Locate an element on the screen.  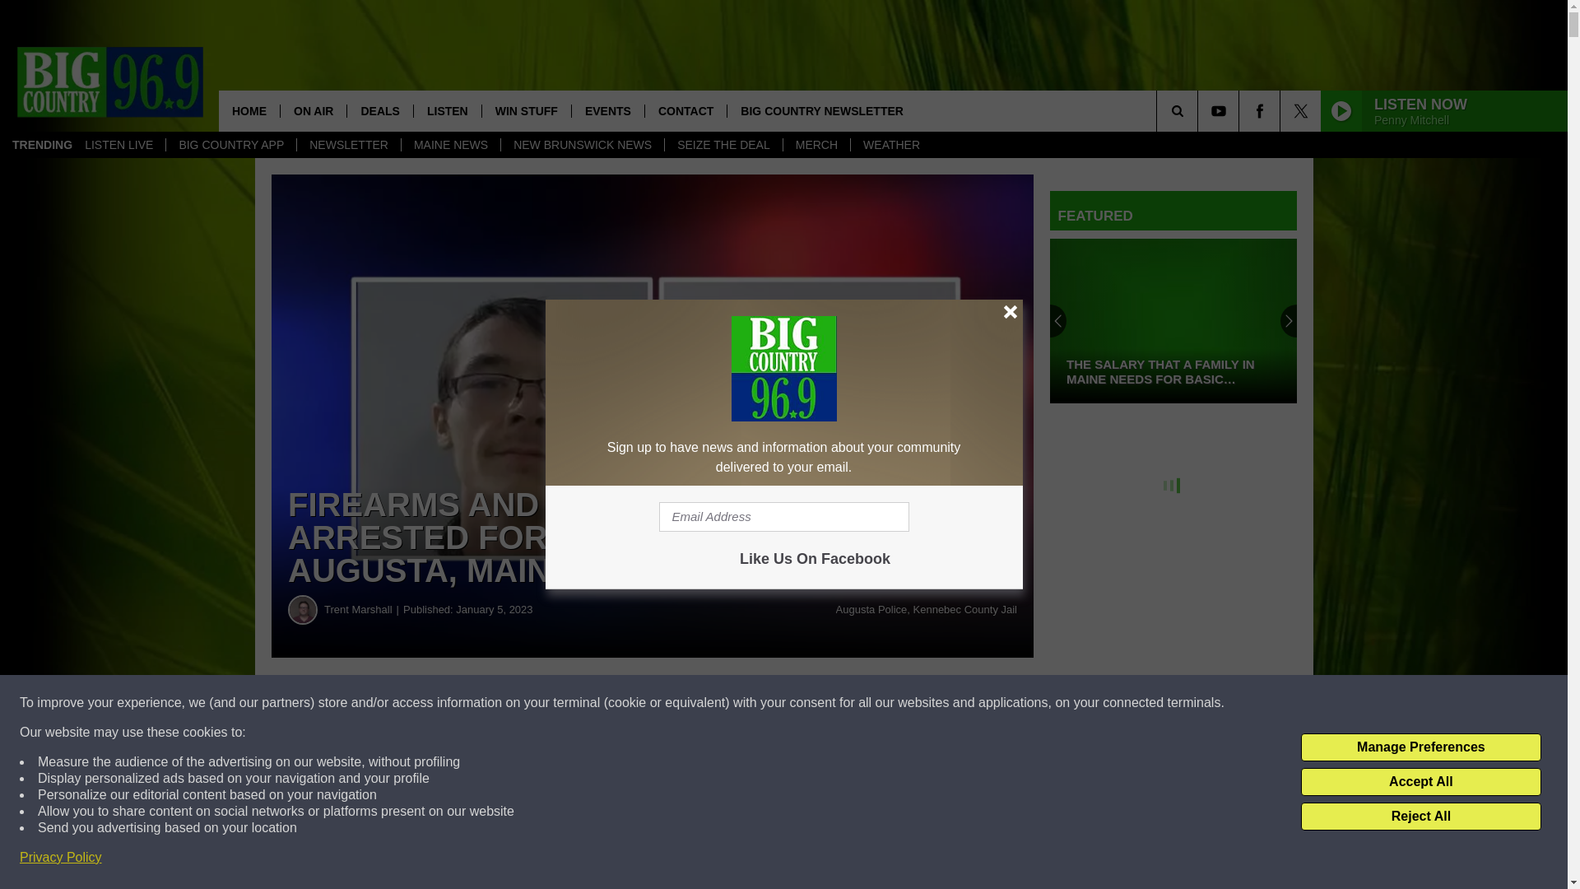
EVENTS is located at coordinates (607, 110).